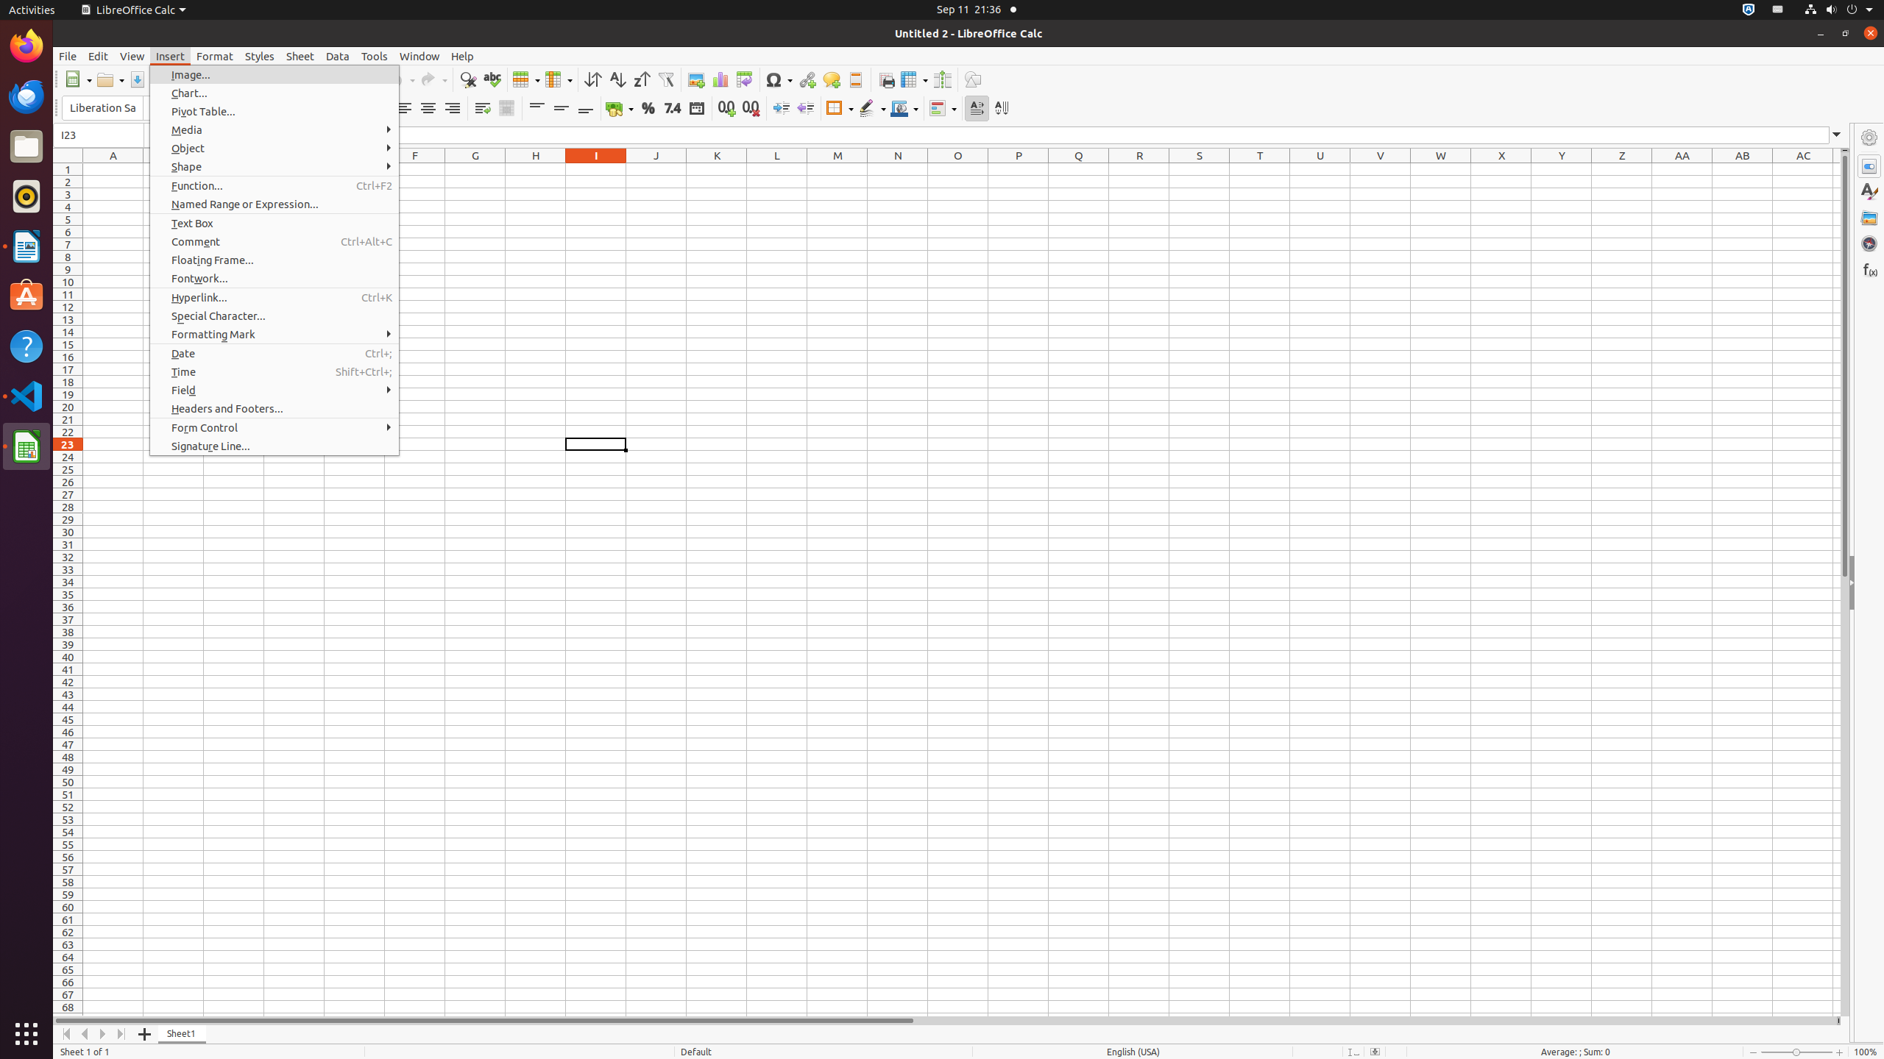 The width and height of the screenshot is (1884, 1059). I want to click on Properties, so click(1869, 166).